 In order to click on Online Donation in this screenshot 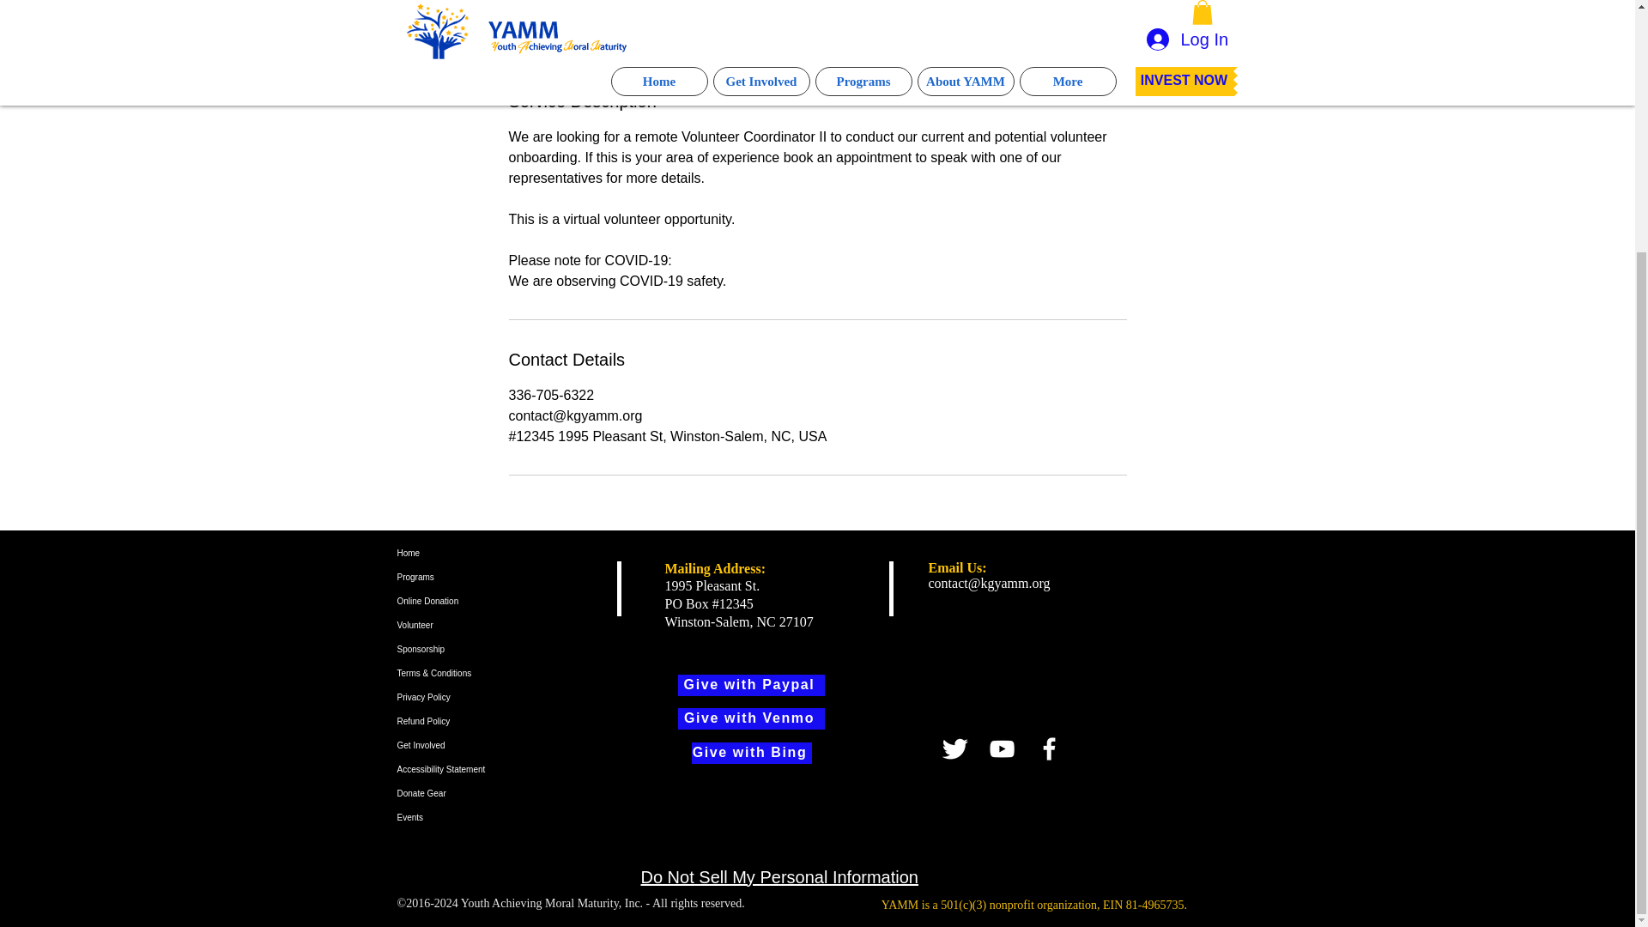, I will do `click(470, 601)`.